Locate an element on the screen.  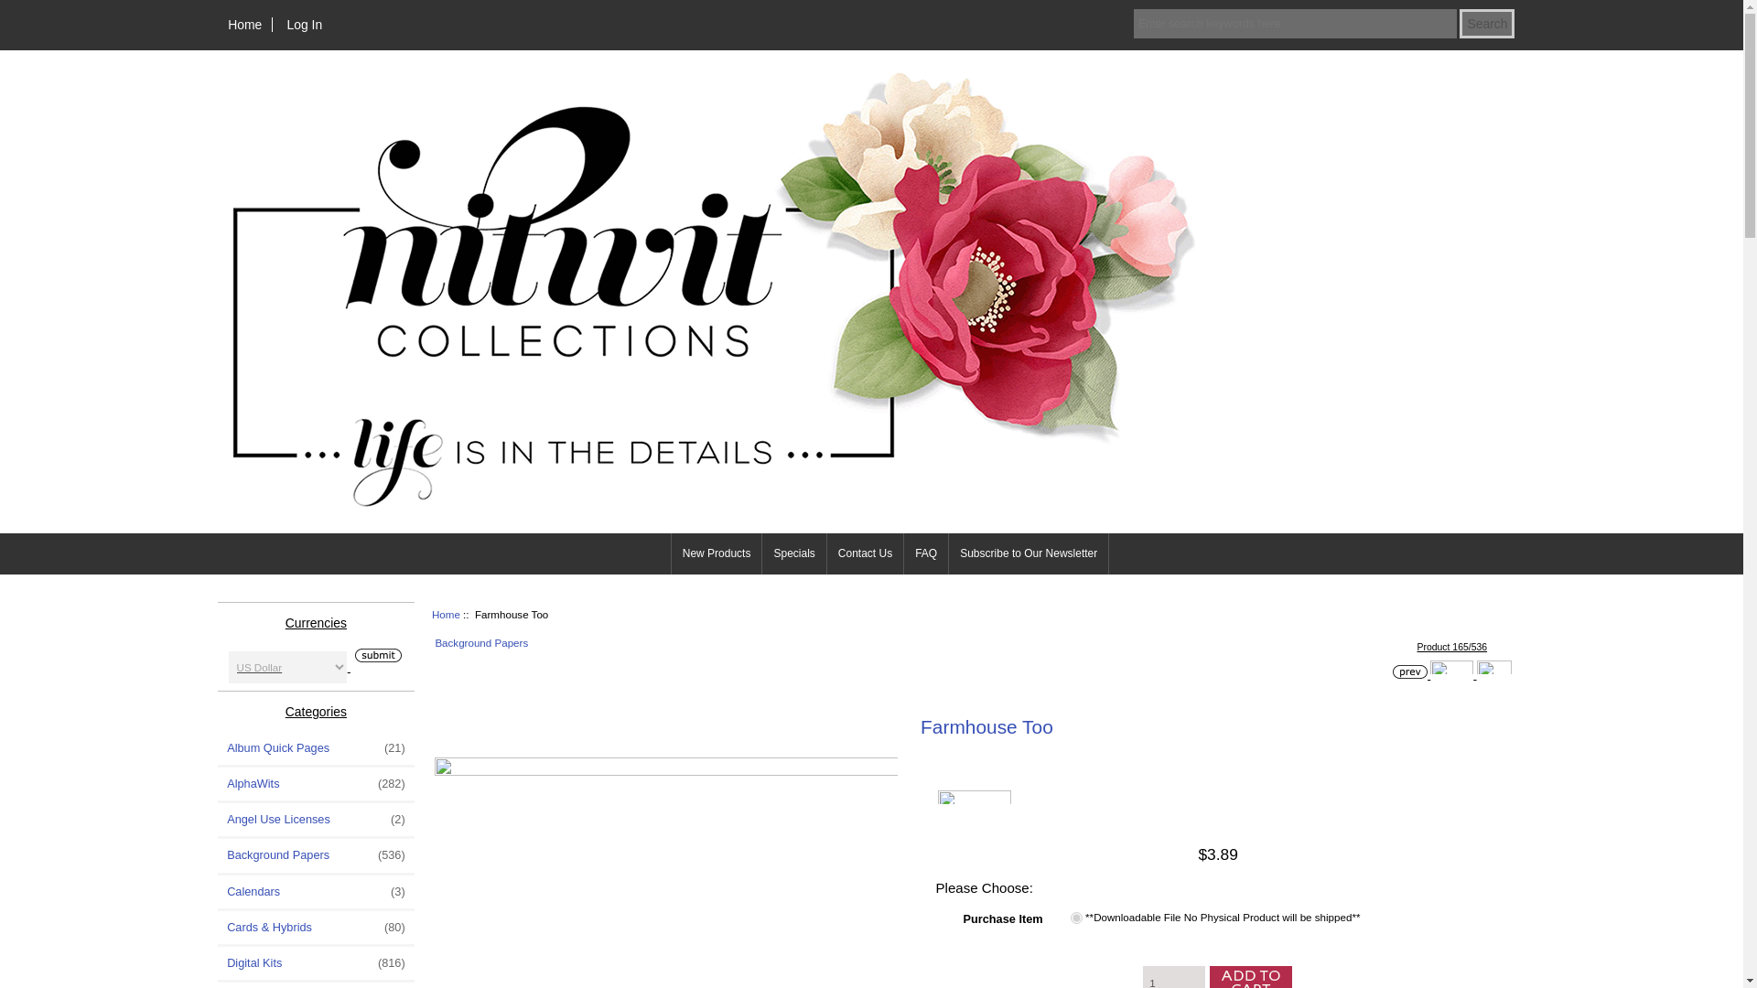
Previous is located at coordinates (1409, 671).